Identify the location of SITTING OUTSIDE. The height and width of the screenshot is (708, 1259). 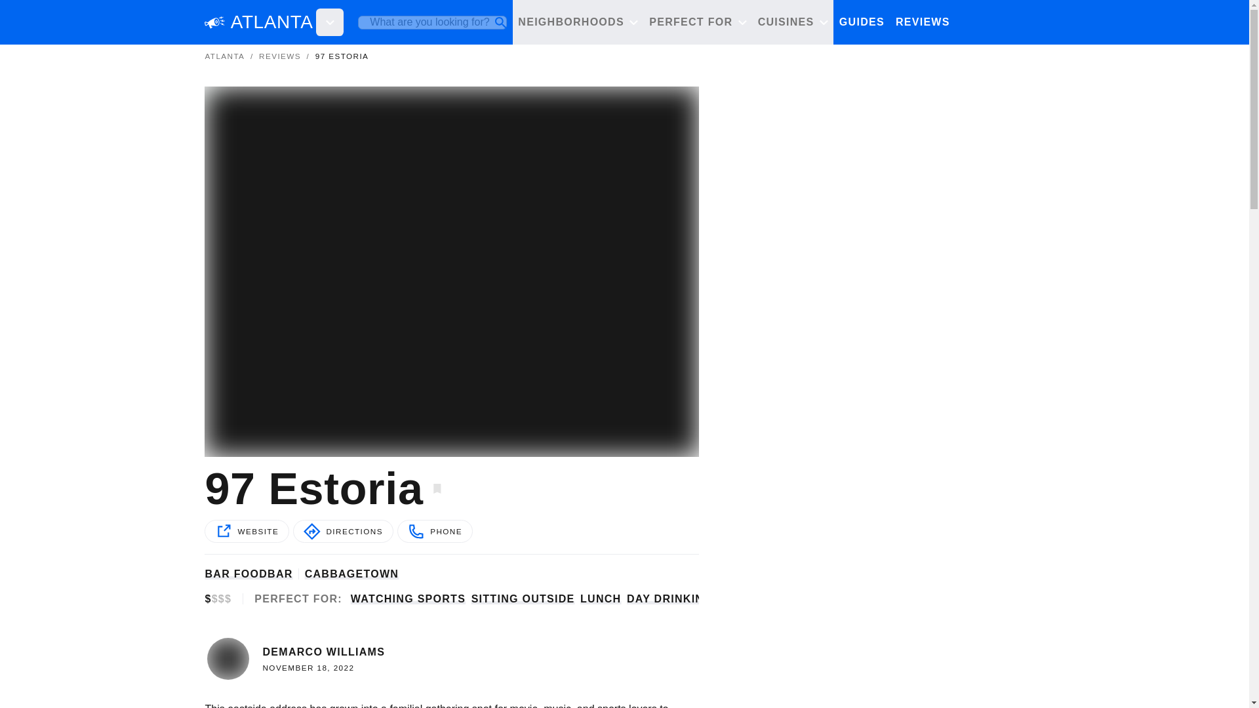
(523, 599).